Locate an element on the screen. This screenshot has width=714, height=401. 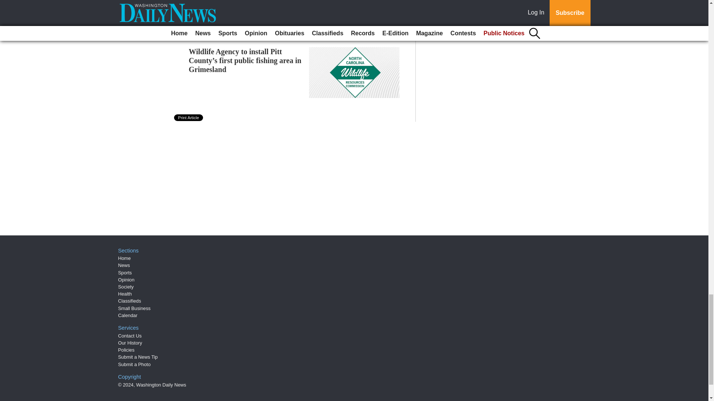
Sports is located at coordinates (125, 273).